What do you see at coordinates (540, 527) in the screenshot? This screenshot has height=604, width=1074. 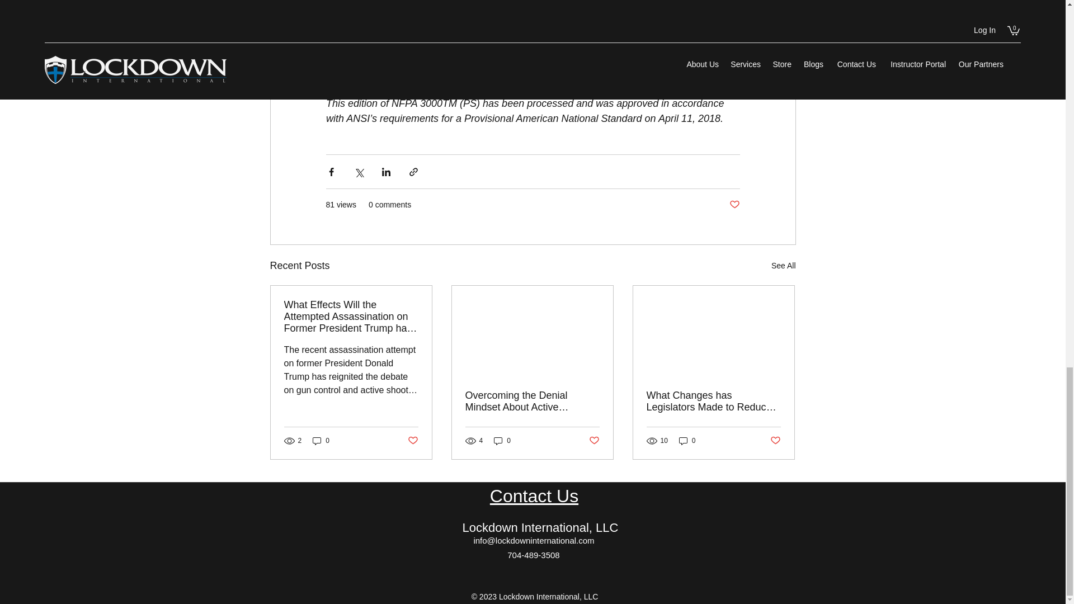 I see `Lockdown International, LLC` at bounding box center [540, 527].